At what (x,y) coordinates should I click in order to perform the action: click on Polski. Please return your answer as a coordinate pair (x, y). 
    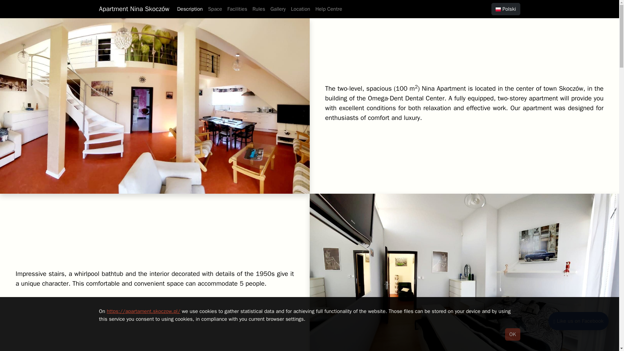
    Looking at the image, I should click on (506, 9).